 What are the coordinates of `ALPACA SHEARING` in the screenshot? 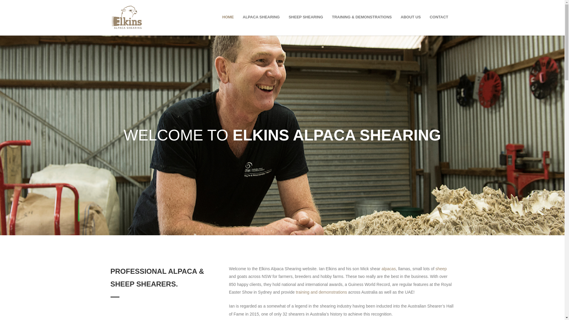 It's located at (261, 17).